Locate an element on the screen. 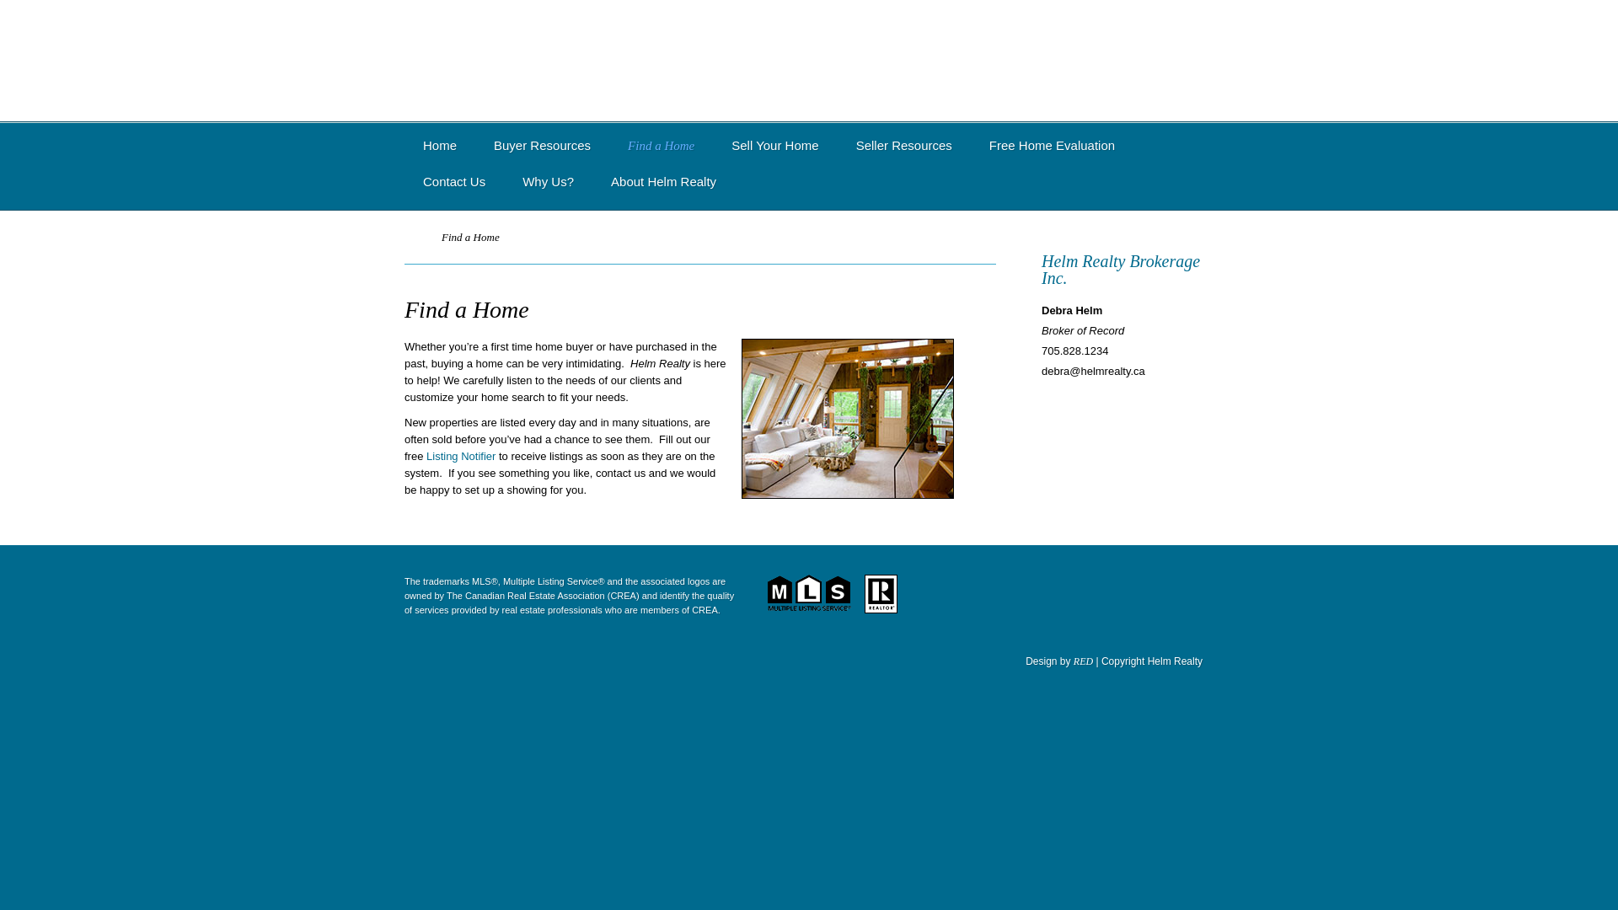 This screenshot has height=910, width=1618. Free Home Evaluation is located at coordinates (1052, 155).